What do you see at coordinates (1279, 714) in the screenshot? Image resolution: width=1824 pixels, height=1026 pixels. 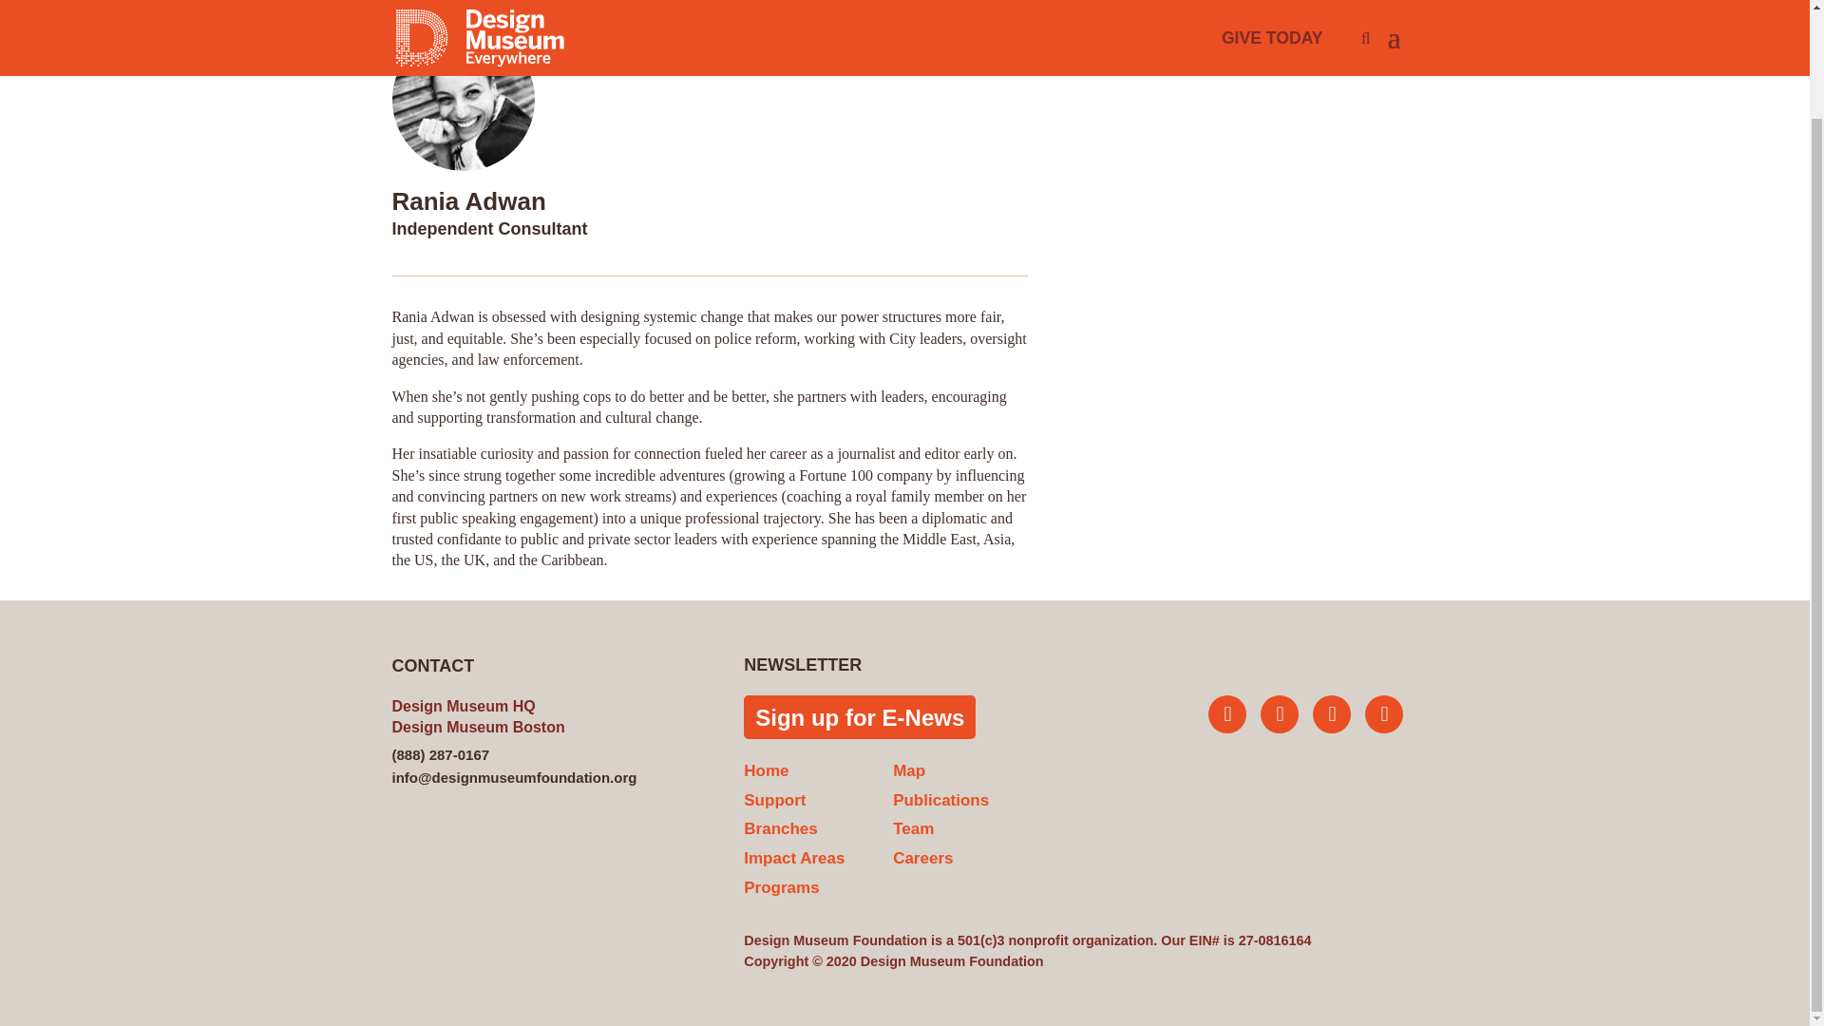 I see `Follow on Instagram` at bounding box center [1279, 714].